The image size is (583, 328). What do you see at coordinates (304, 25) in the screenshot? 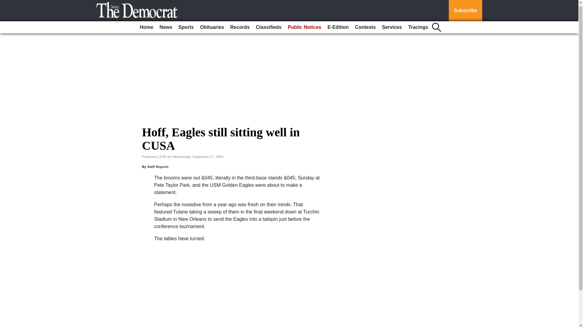
I see `Public Notices` at bounding box center [304, 25].